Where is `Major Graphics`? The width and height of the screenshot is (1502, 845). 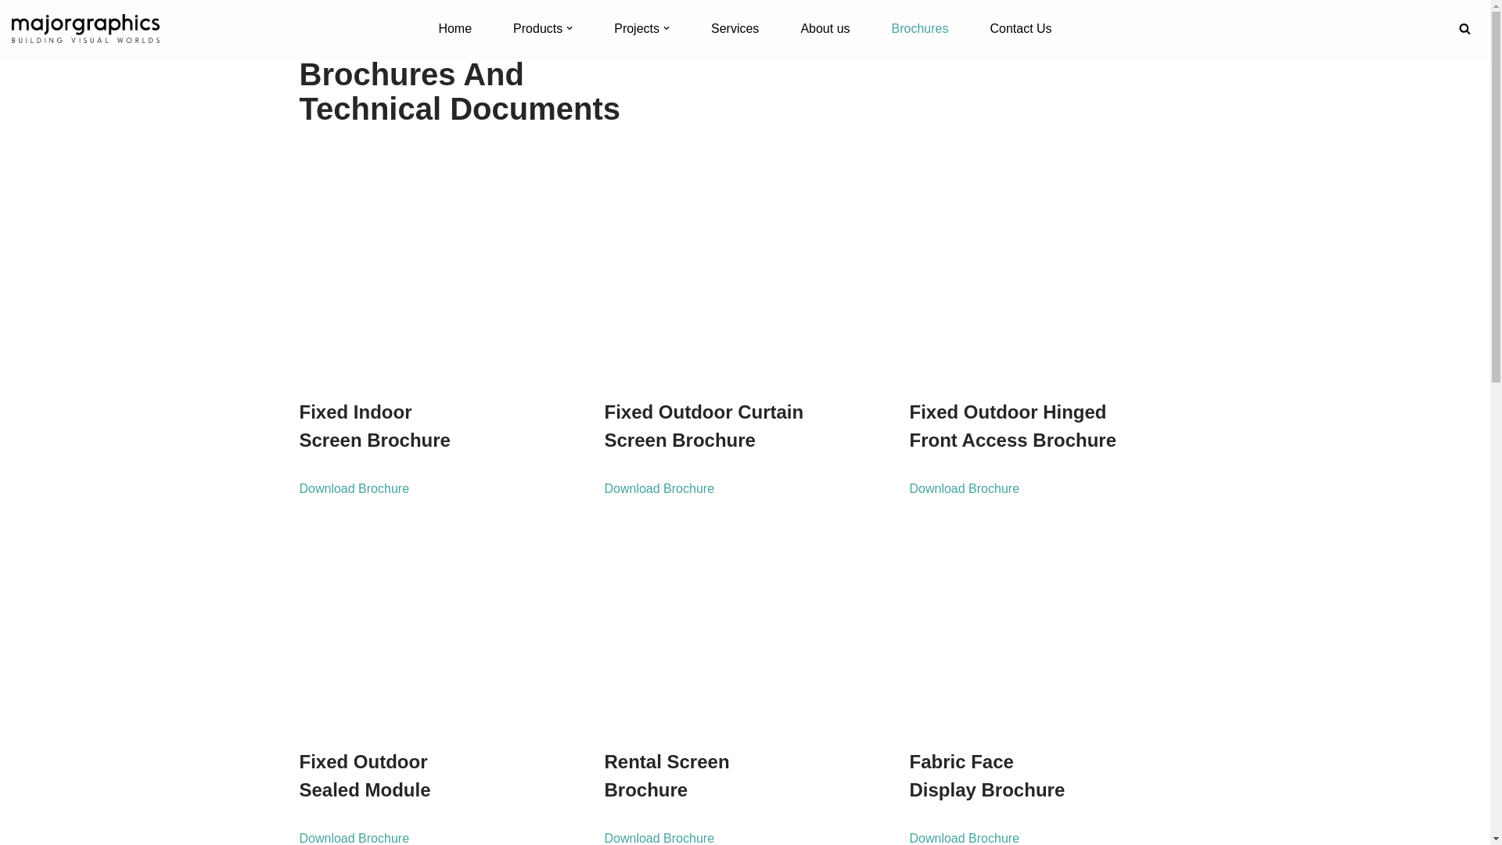 Major Graphics is located at coordinates (86, 28).